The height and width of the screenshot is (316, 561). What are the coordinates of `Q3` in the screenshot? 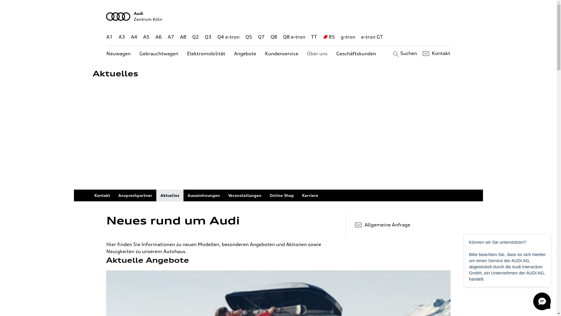 It's located at (208, 37).